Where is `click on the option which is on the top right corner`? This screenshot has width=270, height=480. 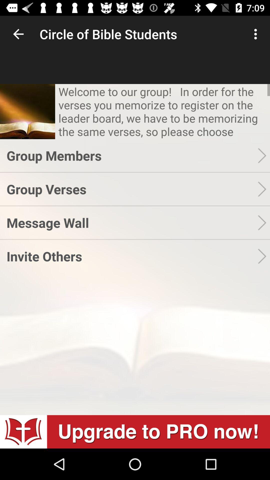 click on the option which is on the top right corner is located at coordinates (257, 34).